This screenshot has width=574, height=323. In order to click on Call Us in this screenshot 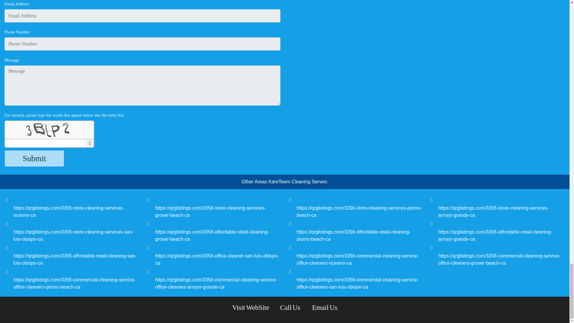, I will do `click(291, 307)`.